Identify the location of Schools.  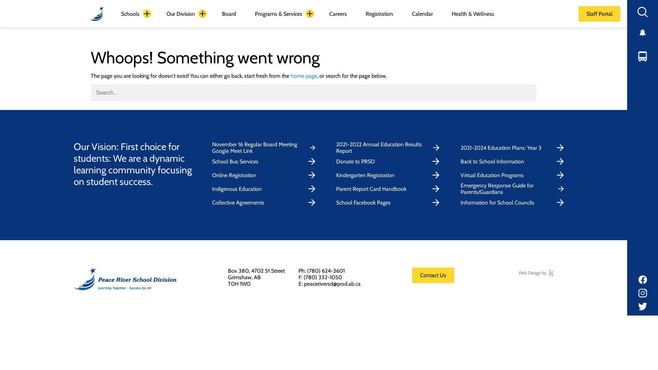
(130, 14).